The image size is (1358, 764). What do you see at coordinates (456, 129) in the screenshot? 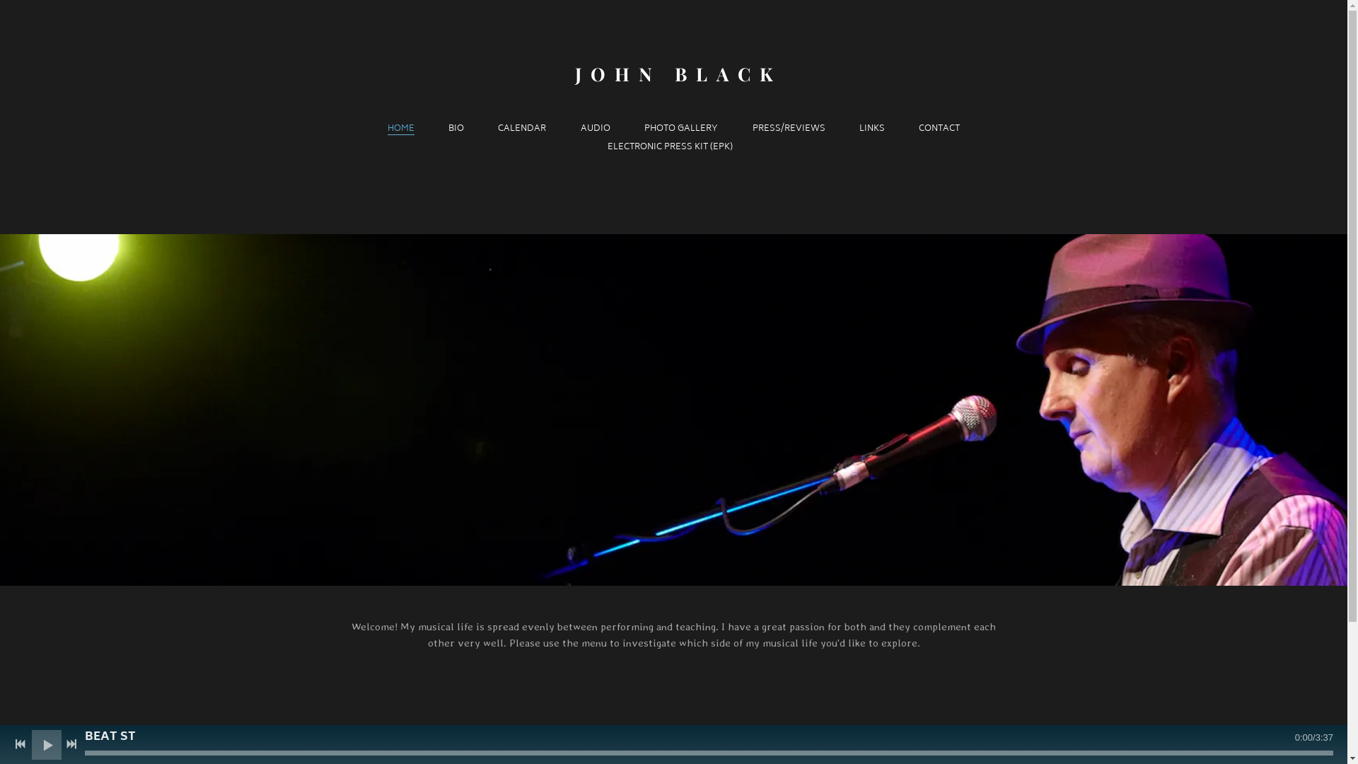
I see `BIO` at bounding box center [456, 129].